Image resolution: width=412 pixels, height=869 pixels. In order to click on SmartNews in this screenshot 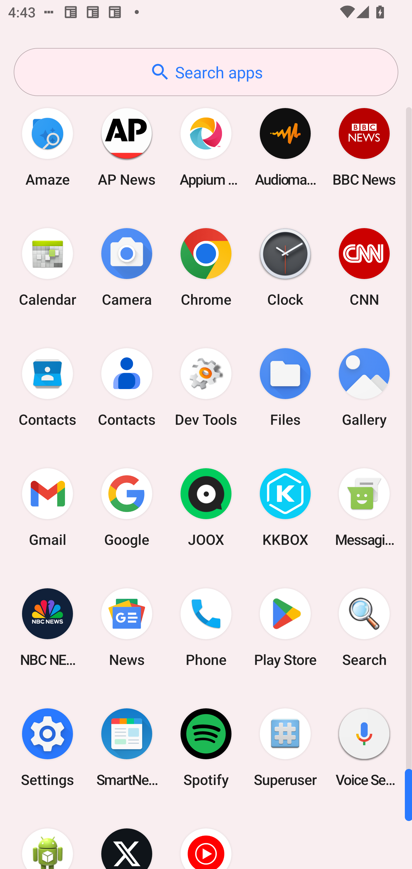, I will do `click(127, 747)`.